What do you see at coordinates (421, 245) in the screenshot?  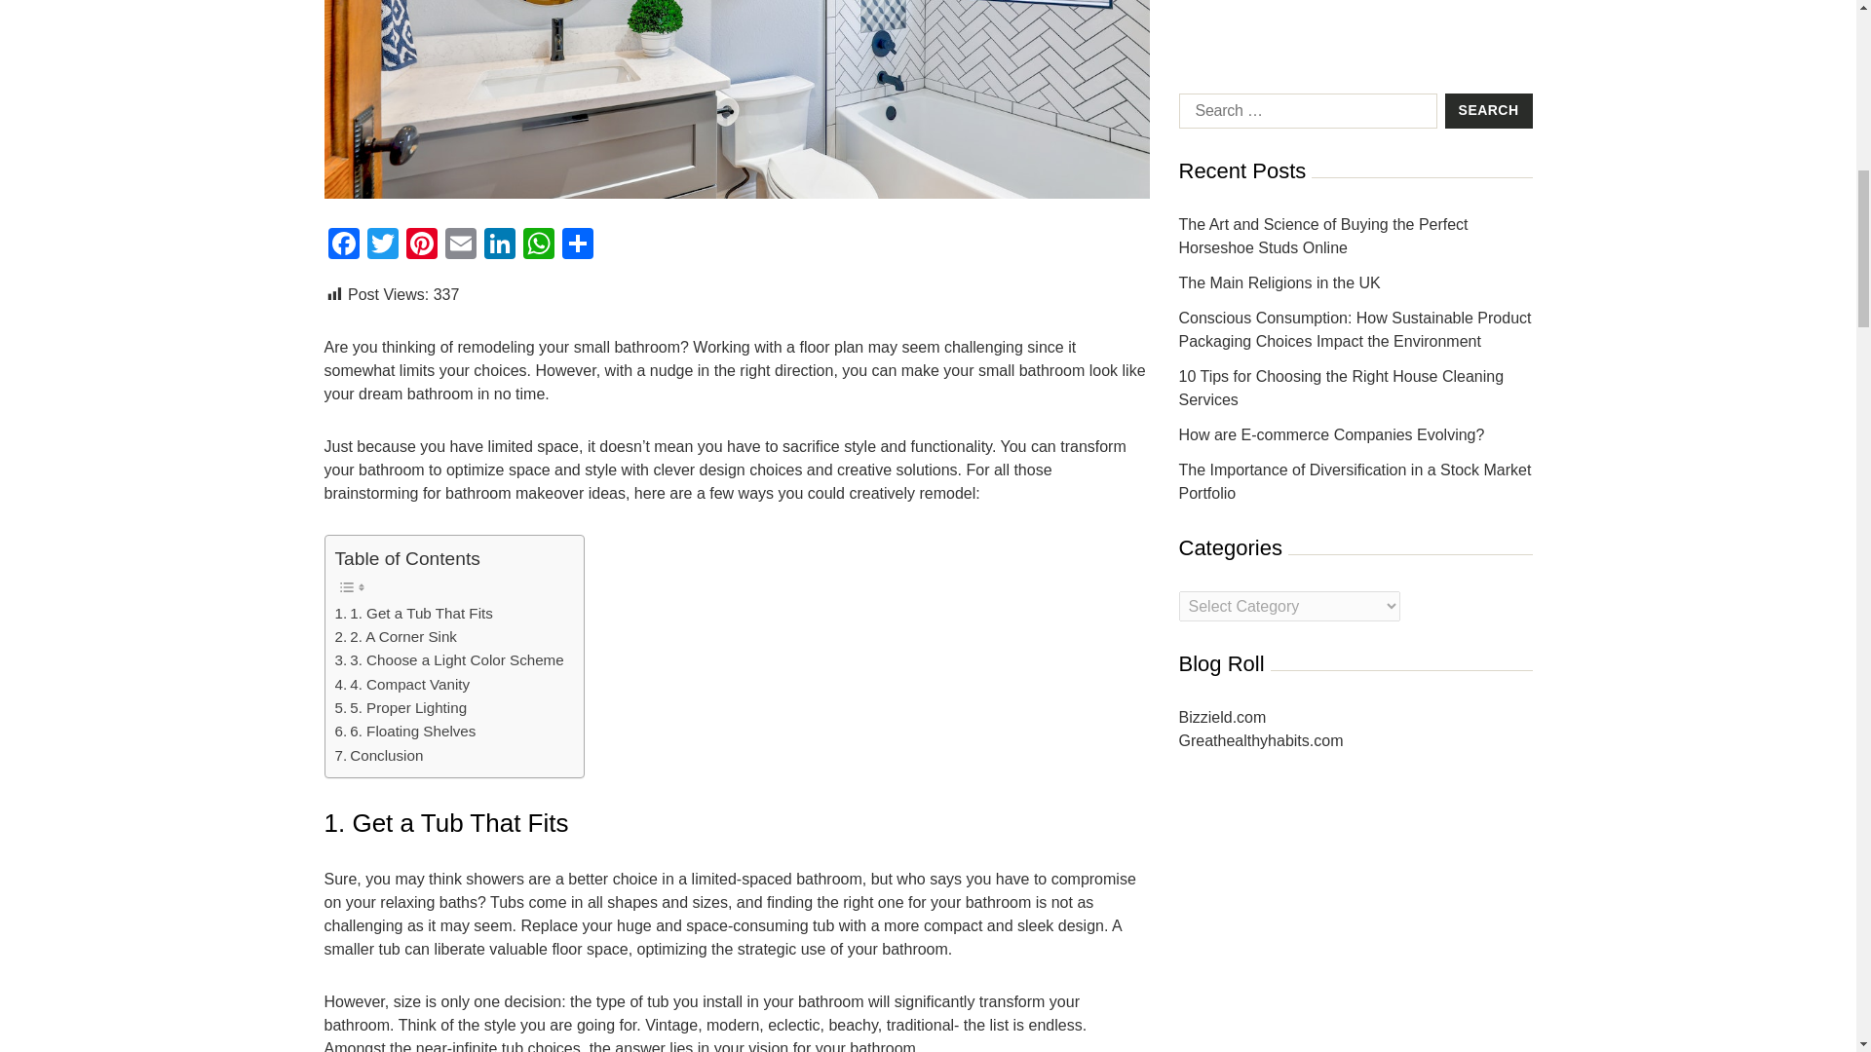 I see `Pinterest` at bounding box center [421, 245].